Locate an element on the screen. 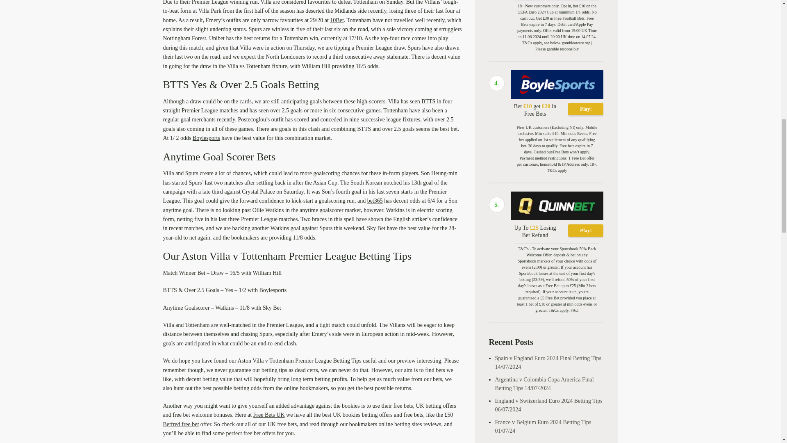 The image size is (787, 443). bet365 is located at coordinates (375, 200).